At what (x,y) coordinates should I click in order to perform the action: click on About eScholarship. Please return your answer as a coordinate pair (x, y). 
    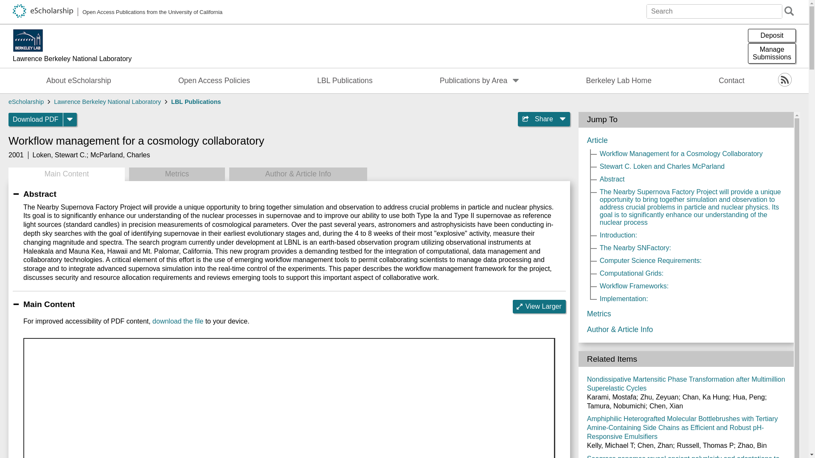
    Looking at the image, I should click on (772, 53).